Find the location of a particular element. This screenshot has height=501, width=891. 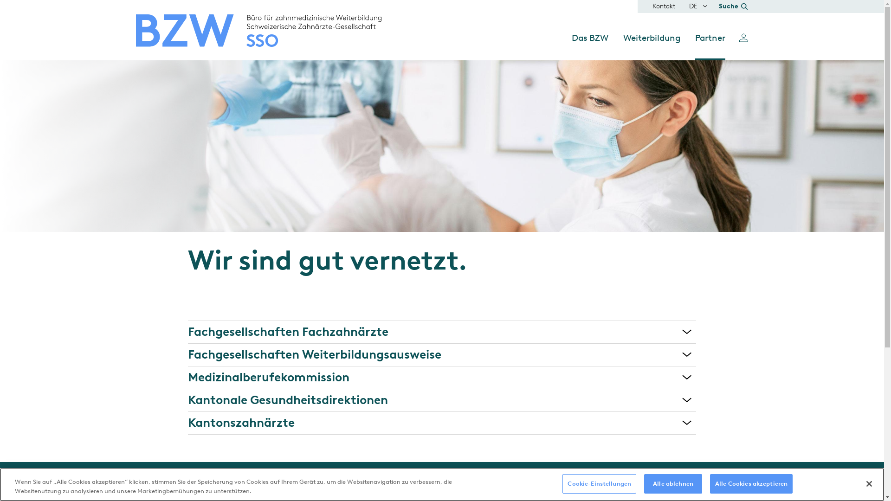

Kontakt is located at coordinates (664, 6).